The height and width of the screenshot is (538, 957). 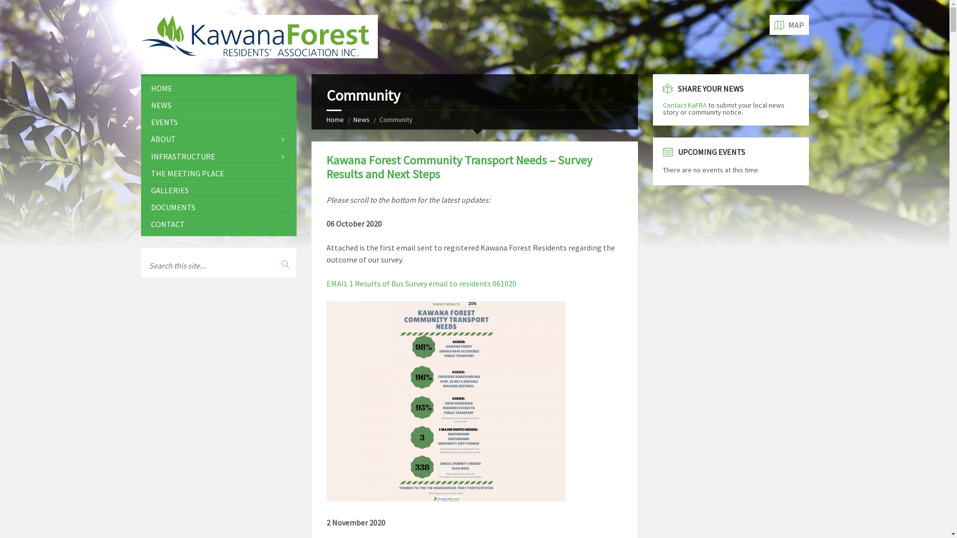 What do you see at coordinates (790, 25) in the screenshot?
I see `MAP` at bounding box center [790, 25].